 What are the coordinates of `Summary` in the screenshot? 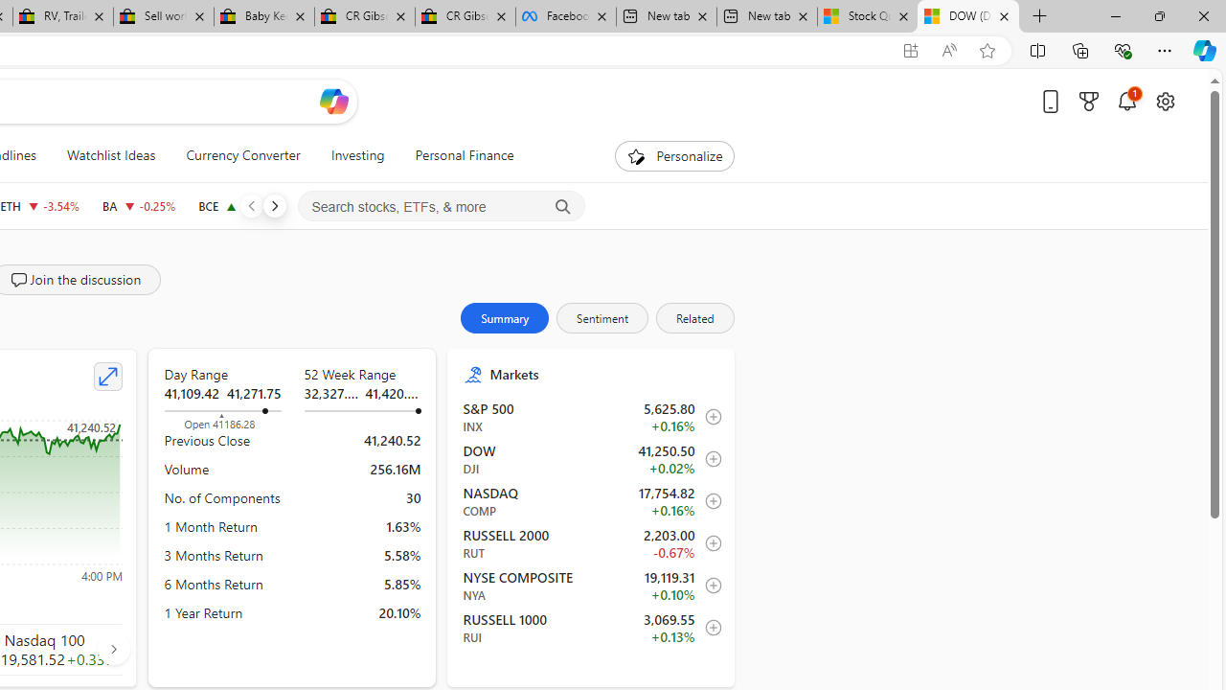 It's located at (505, 318).